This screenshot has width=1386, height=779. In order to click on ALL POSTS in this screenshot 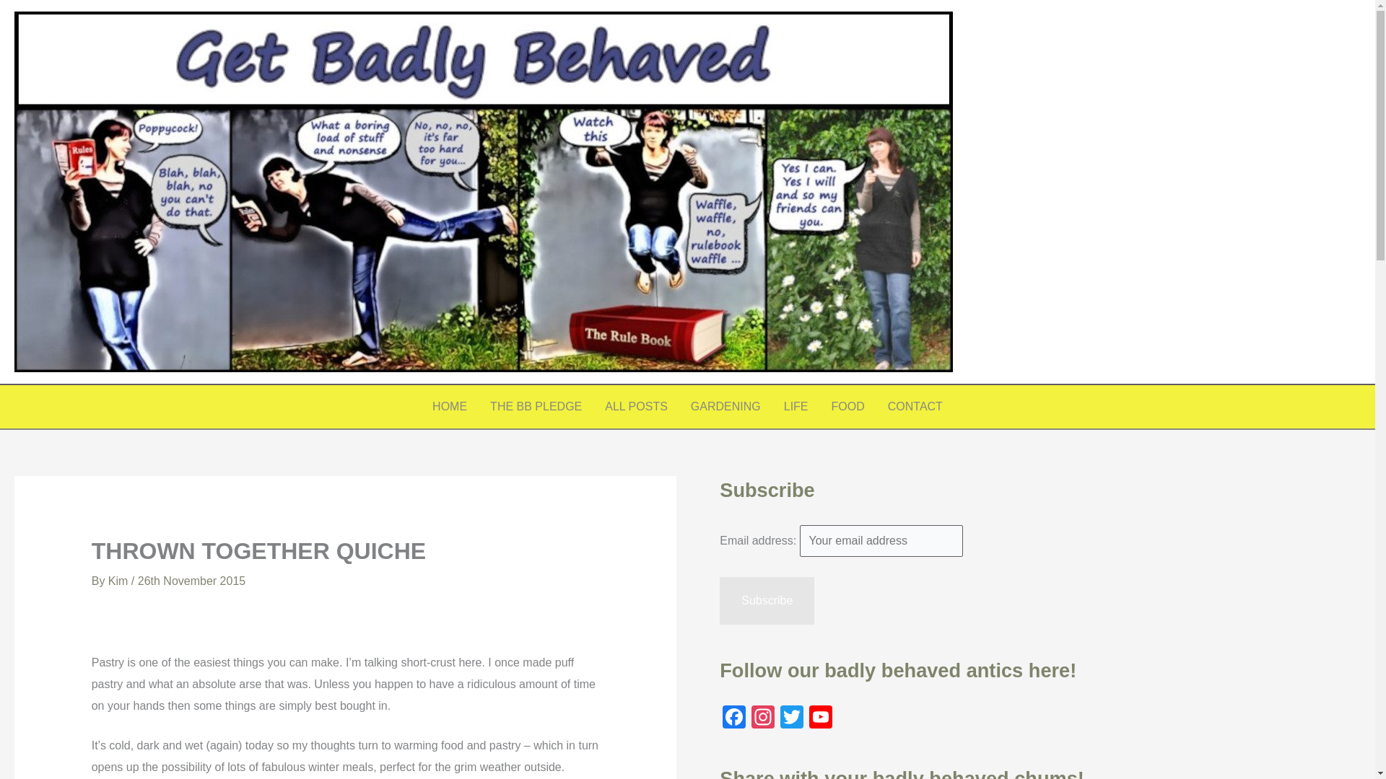, I will do `click(635, 407)`.